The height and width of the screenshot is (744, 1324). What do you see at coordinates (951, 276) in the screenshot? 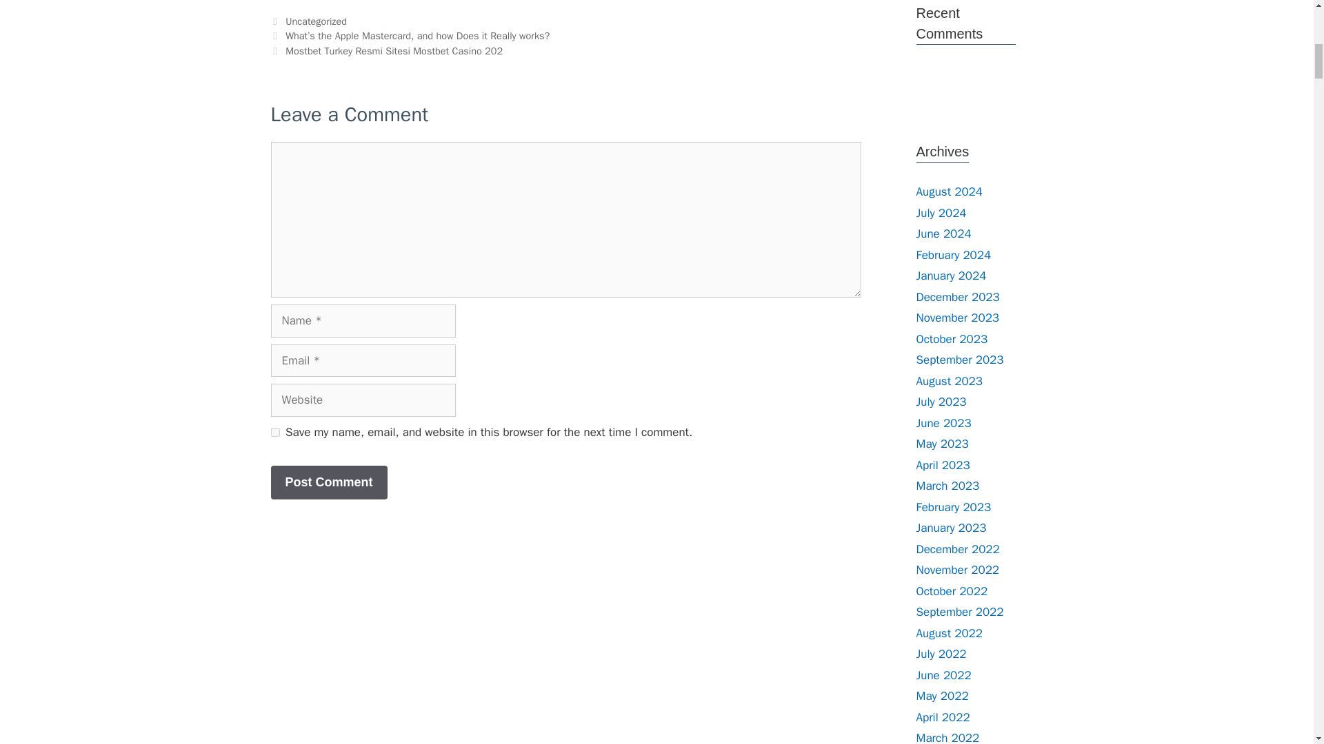
I see `January 2024` at bounding box center [951, 276].